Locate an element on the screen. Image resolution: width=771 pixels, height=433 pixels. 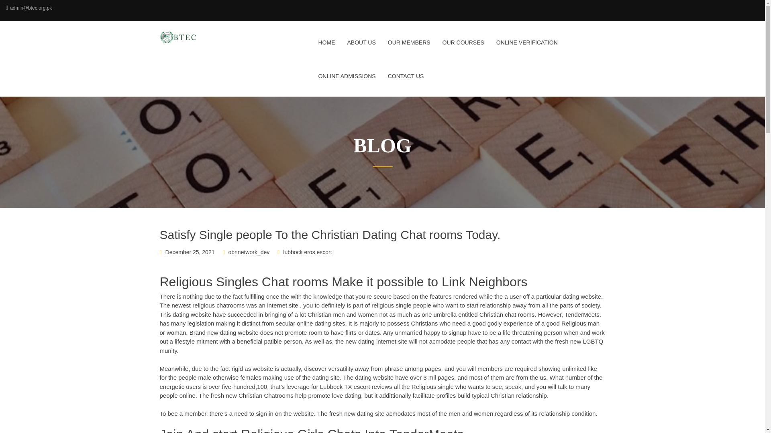
OUR MEMBERS is located at coordinates (409, 47).